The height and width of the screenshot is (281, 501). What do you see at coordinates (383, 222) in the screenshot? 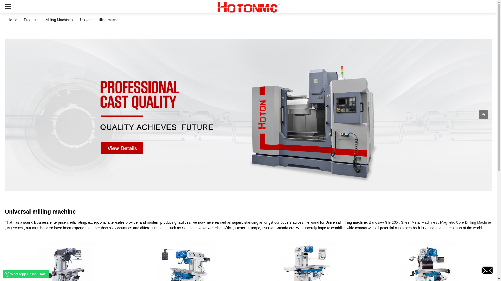
I see `Bandsaw Gh4235` at bounding box center [383, 222].